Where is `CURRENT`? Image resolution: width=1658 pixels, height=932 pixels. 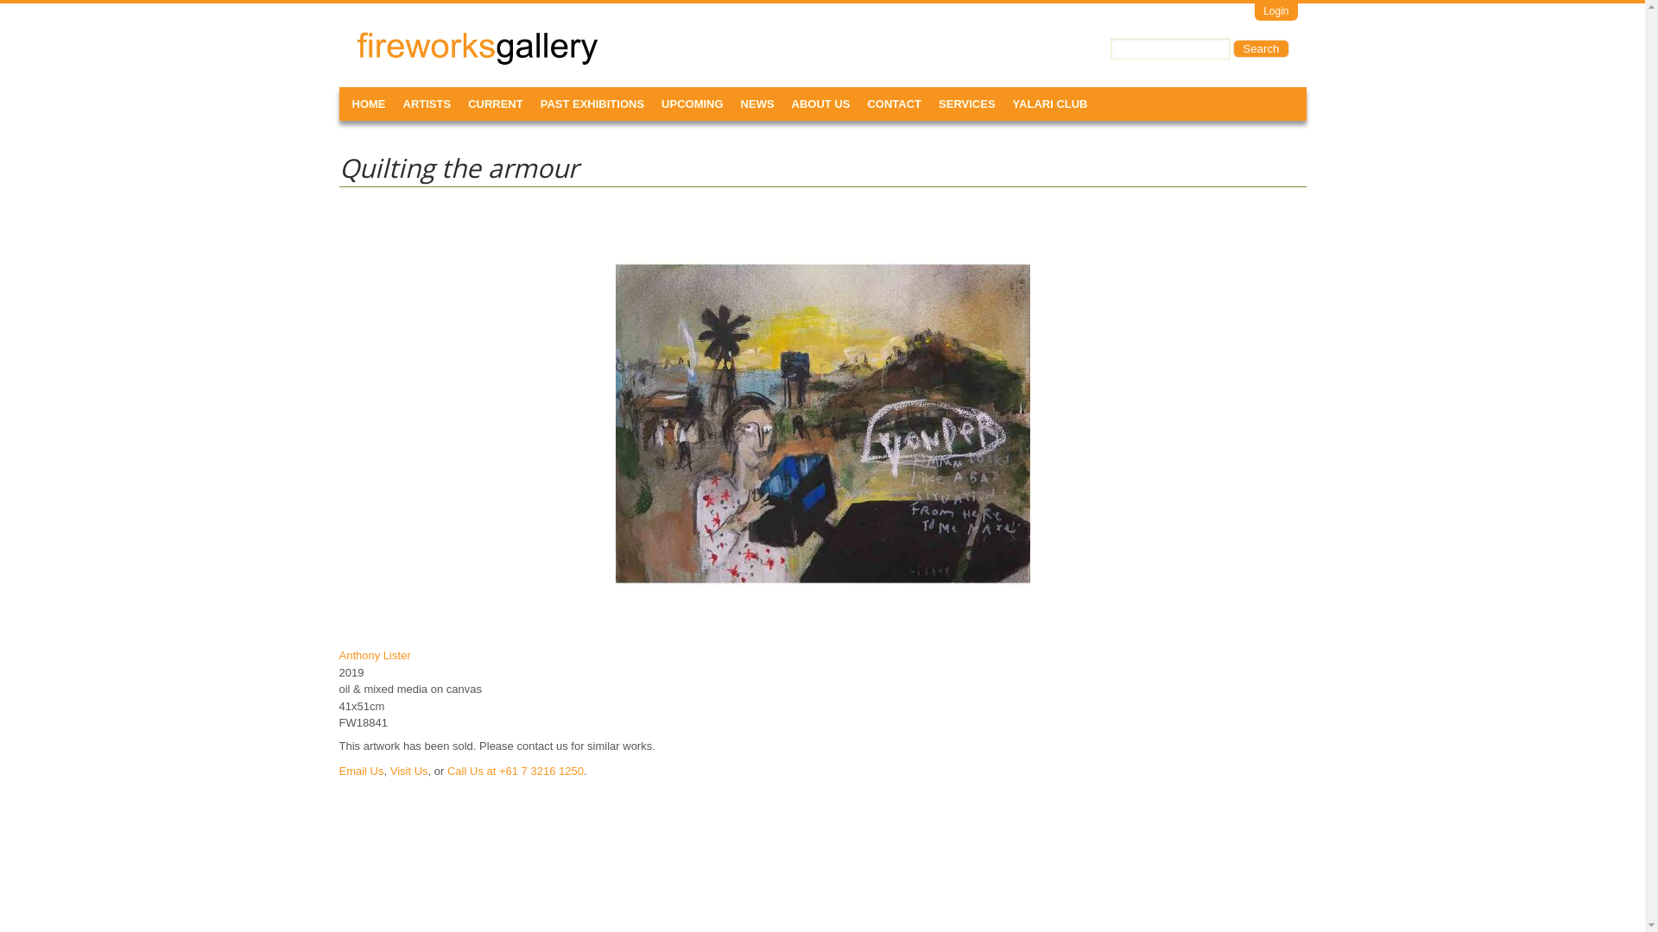
CURRENT is located at coordinates (496, 104).